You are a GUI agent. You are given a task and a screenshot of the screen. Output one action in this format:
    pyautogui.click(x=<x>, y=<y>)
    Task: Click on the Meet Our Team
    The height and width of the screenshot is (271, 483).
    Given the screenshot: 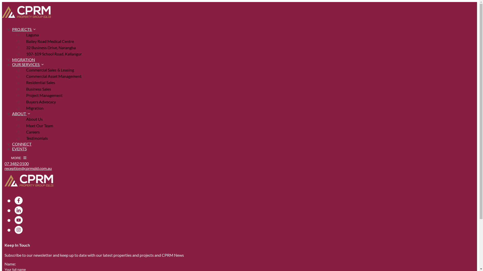 What is the action you would take?
    pyautogui.click(x=250, y=125)
    